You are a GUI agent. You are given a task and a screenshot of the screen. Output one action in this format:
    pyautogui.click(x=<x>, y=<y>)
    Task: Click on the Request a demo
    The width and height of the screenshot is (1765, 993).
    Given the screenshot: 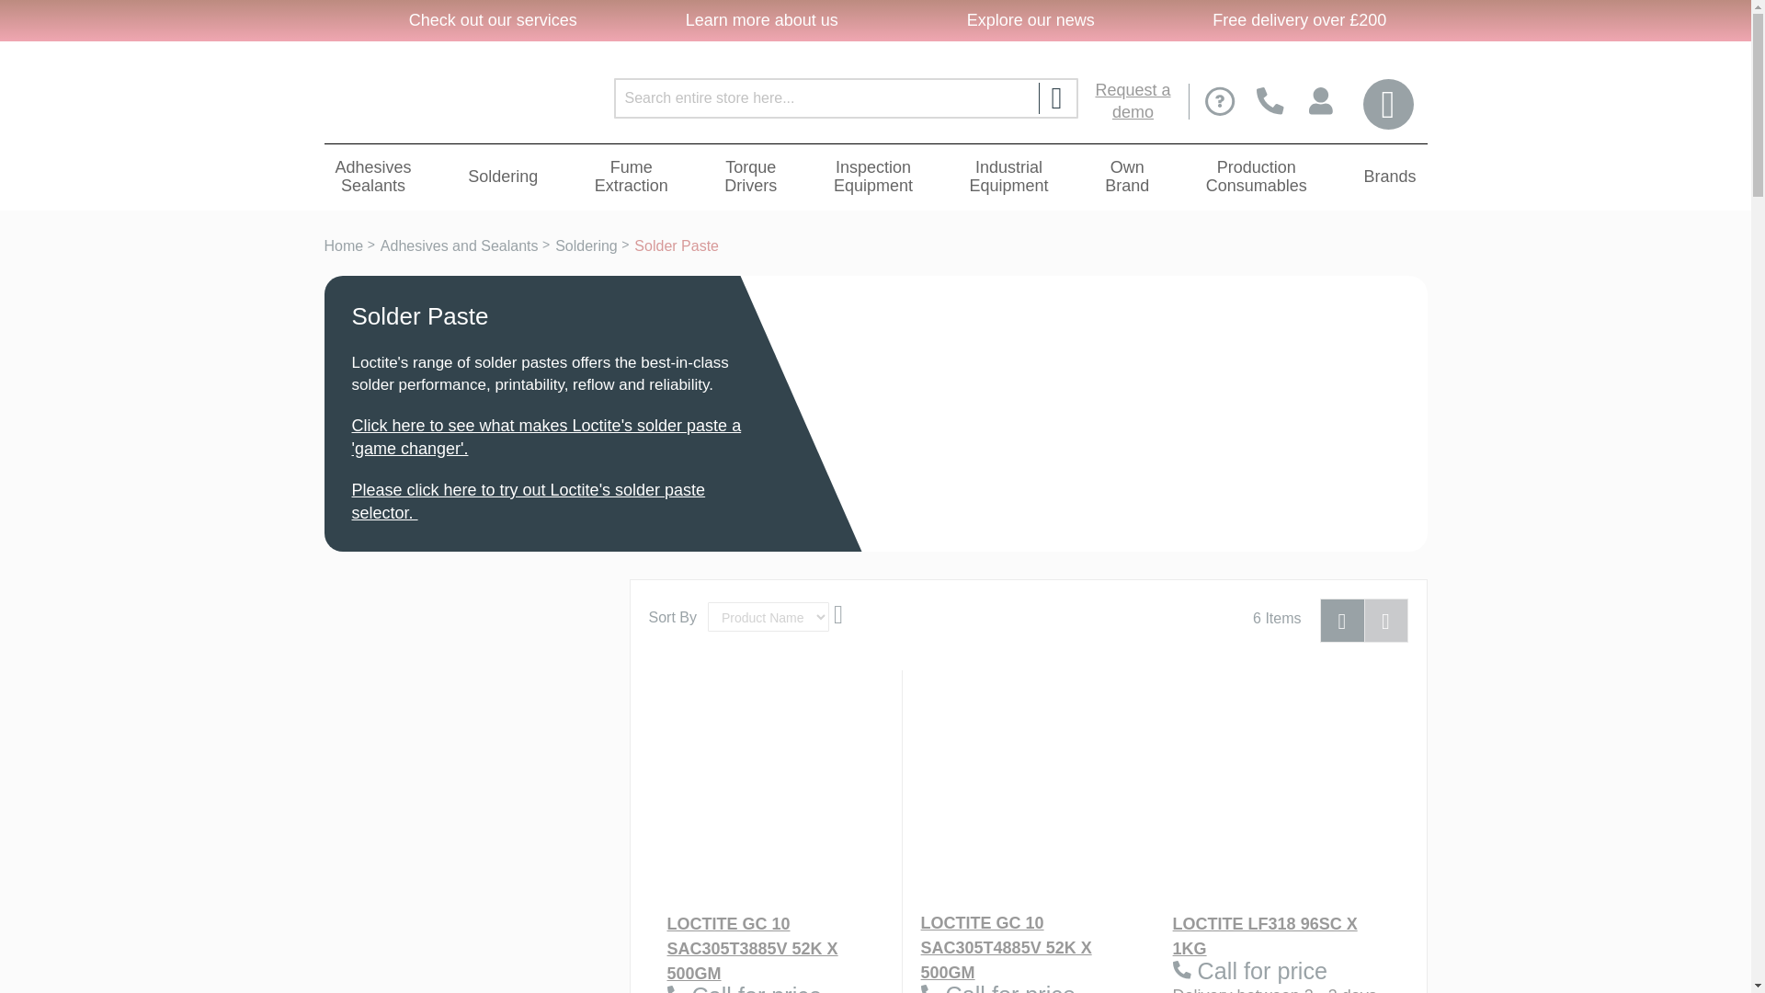 What is the action you would take?
    pyautogui.click(x=1133, y=101)
    